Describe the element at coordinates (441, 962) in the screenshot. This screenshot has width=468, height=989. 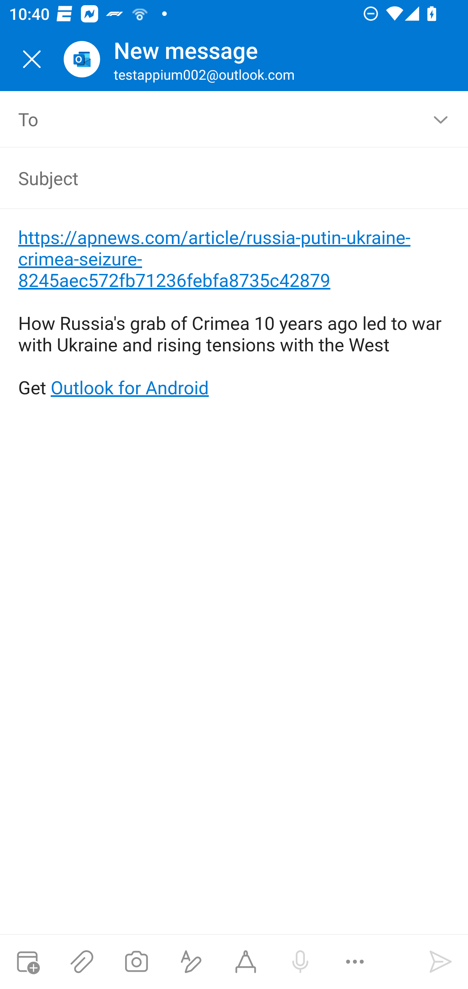
I see `Send` at that location.